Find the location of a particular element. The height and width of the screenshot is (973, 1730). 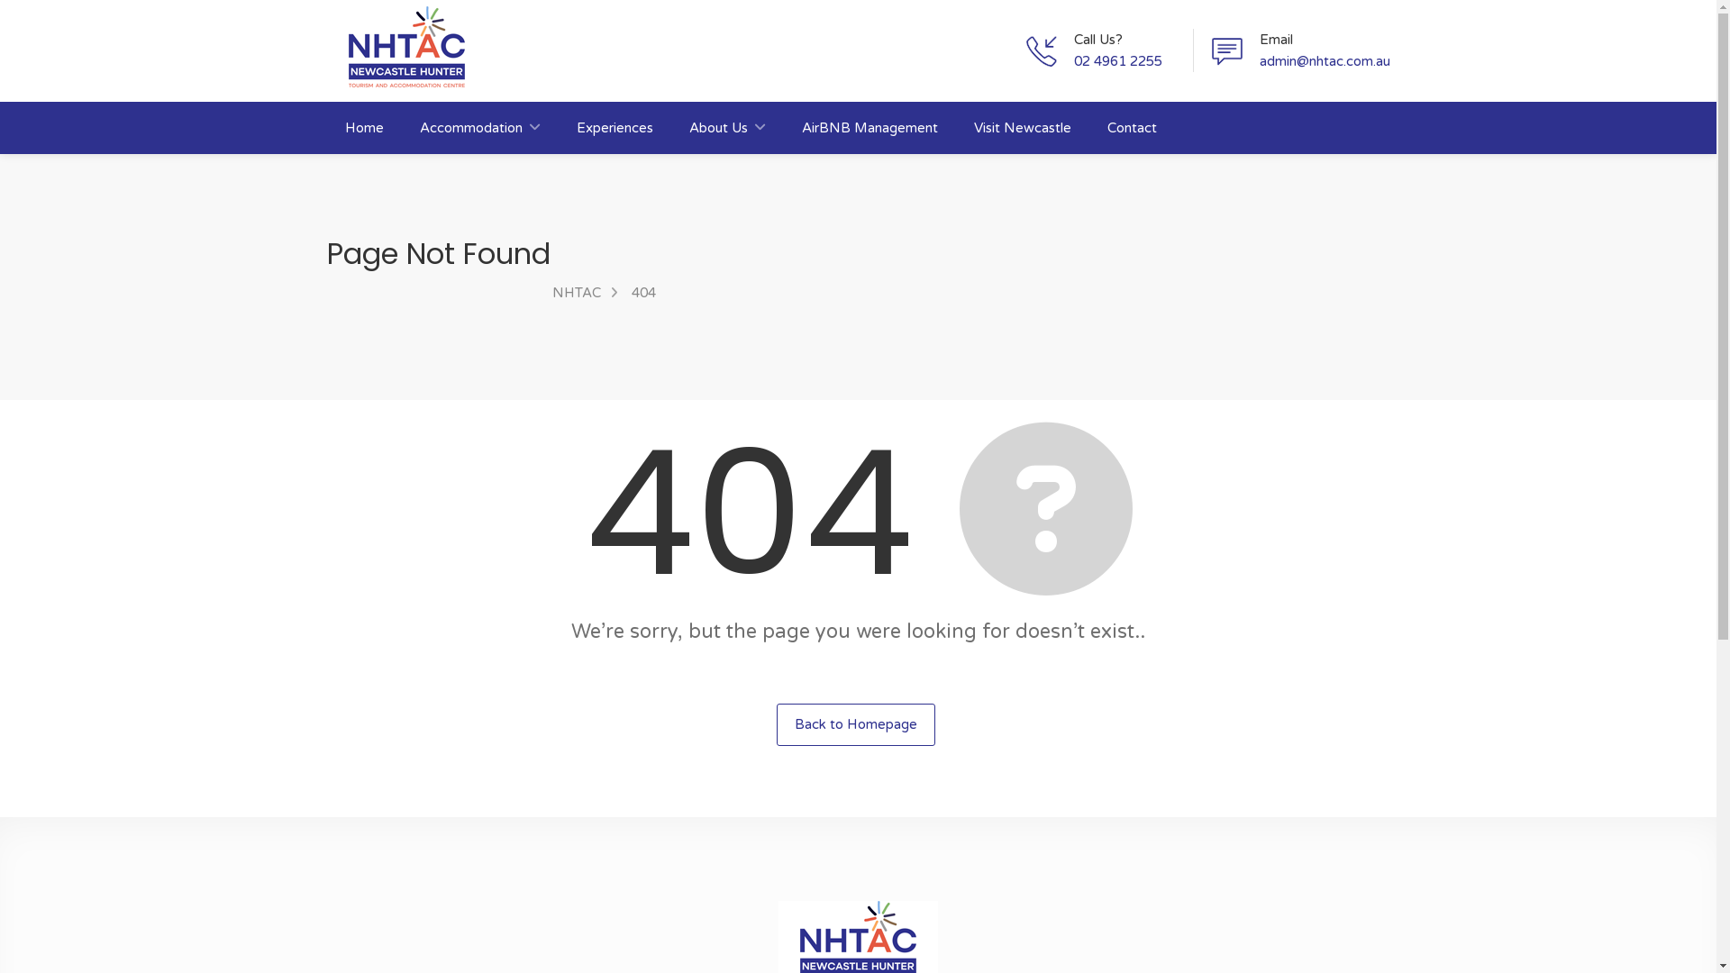

Accommodation is located at coordinates (480, 128).